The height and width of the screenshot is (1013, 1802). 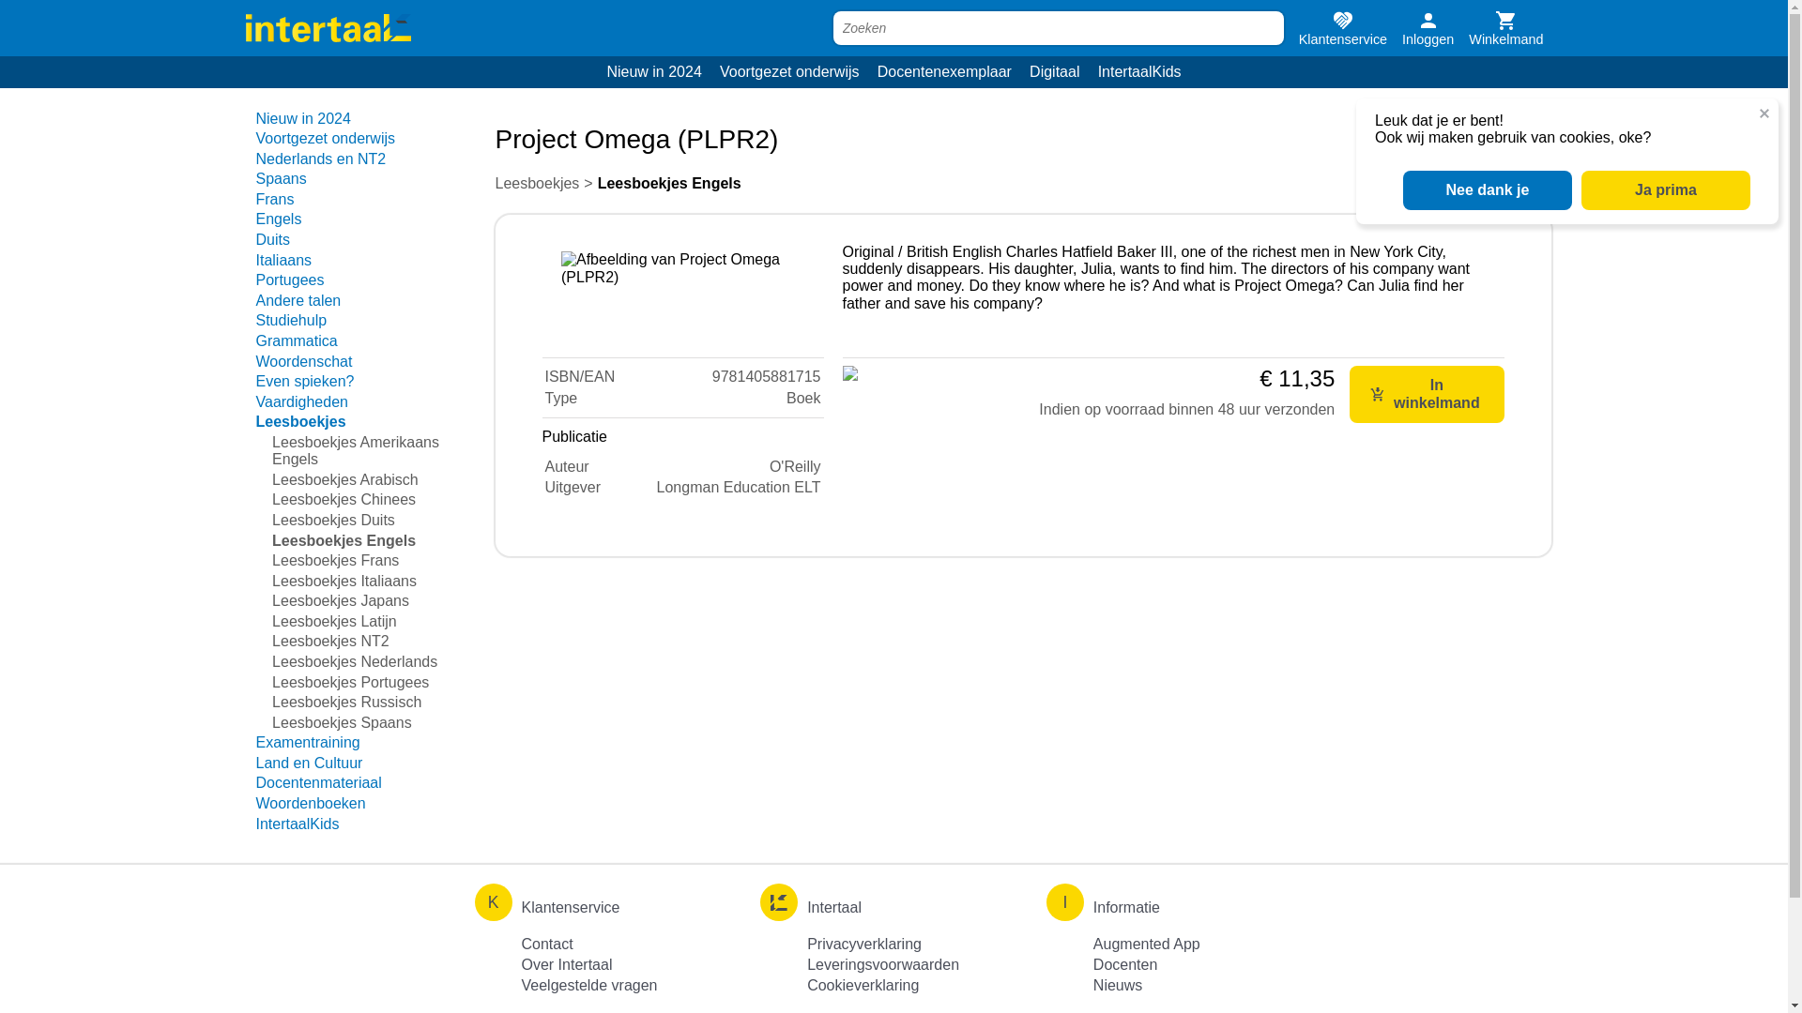 What do you see at coordinates (344, 581) in the screenshot?
I see `Leesboekjes Italiaans` at bounding box center [344, 581].